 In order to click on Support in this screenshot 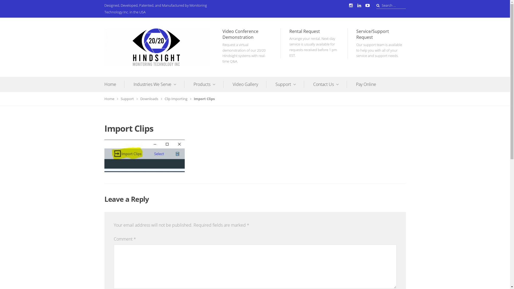, I will do `click(290, 84)`.